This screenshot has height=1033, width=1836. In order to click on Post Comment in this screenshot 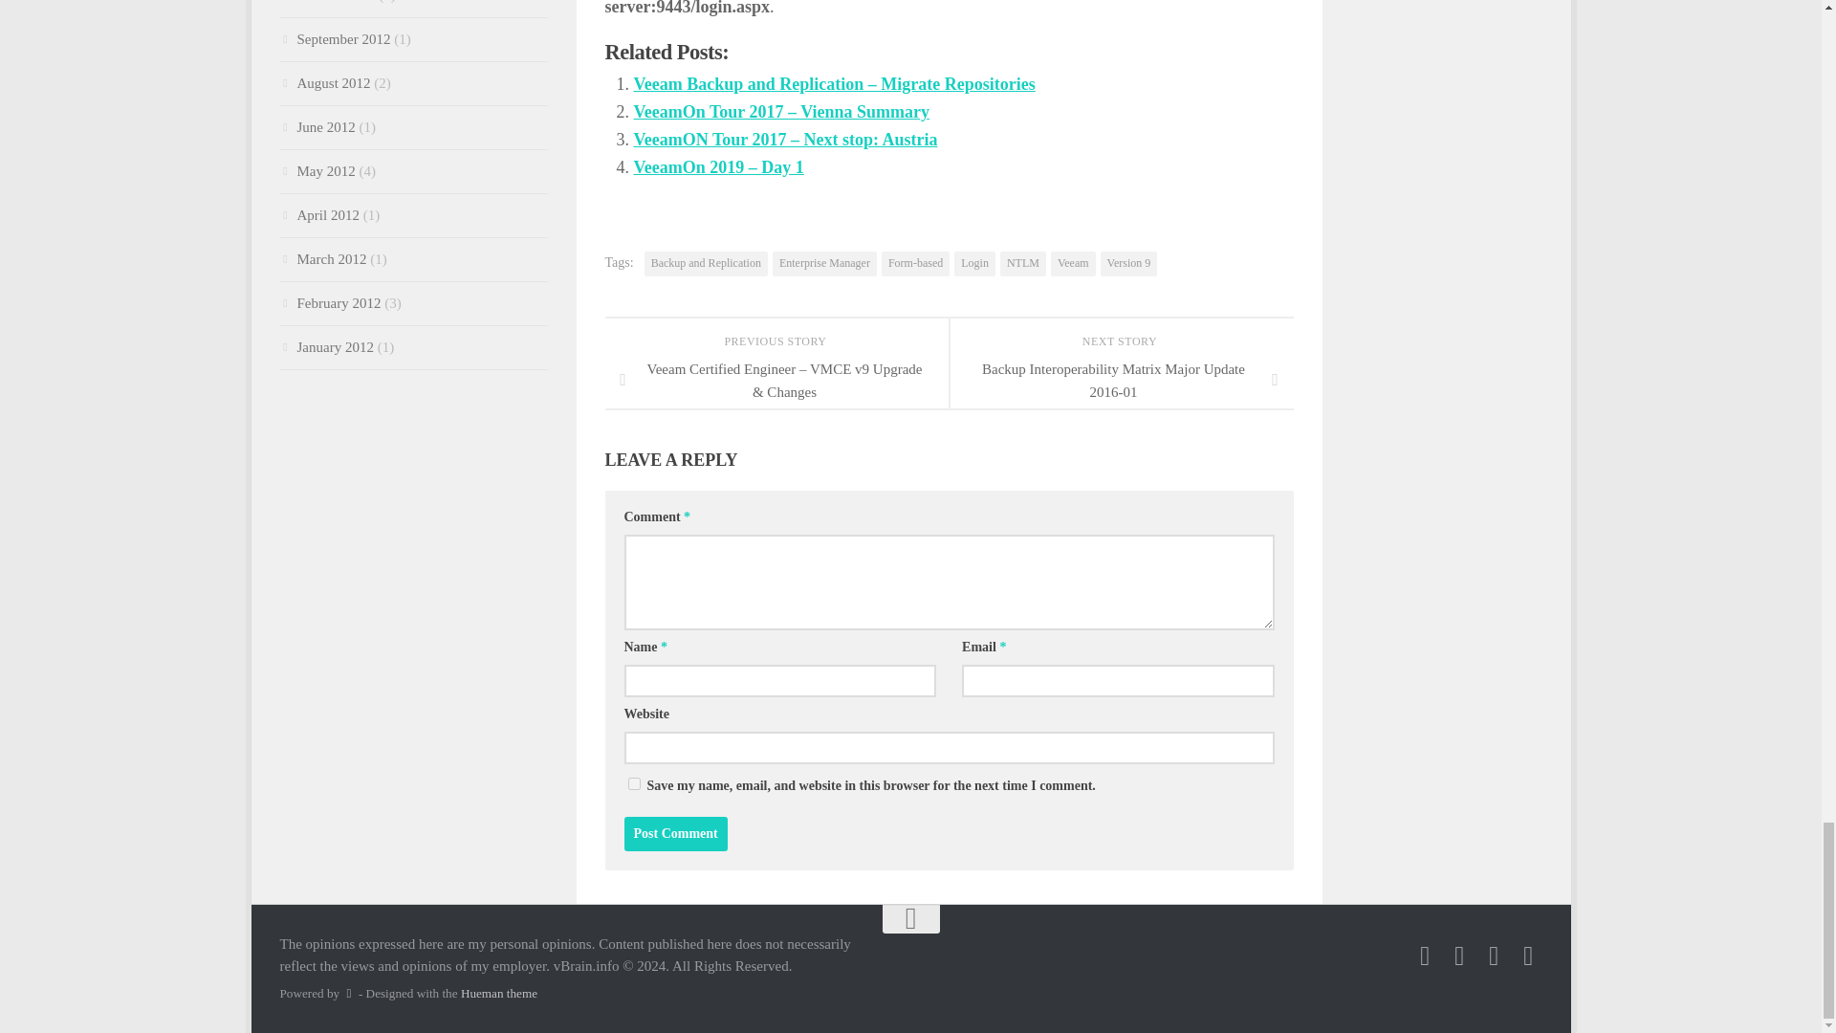, I will do `click(675, 834)`.